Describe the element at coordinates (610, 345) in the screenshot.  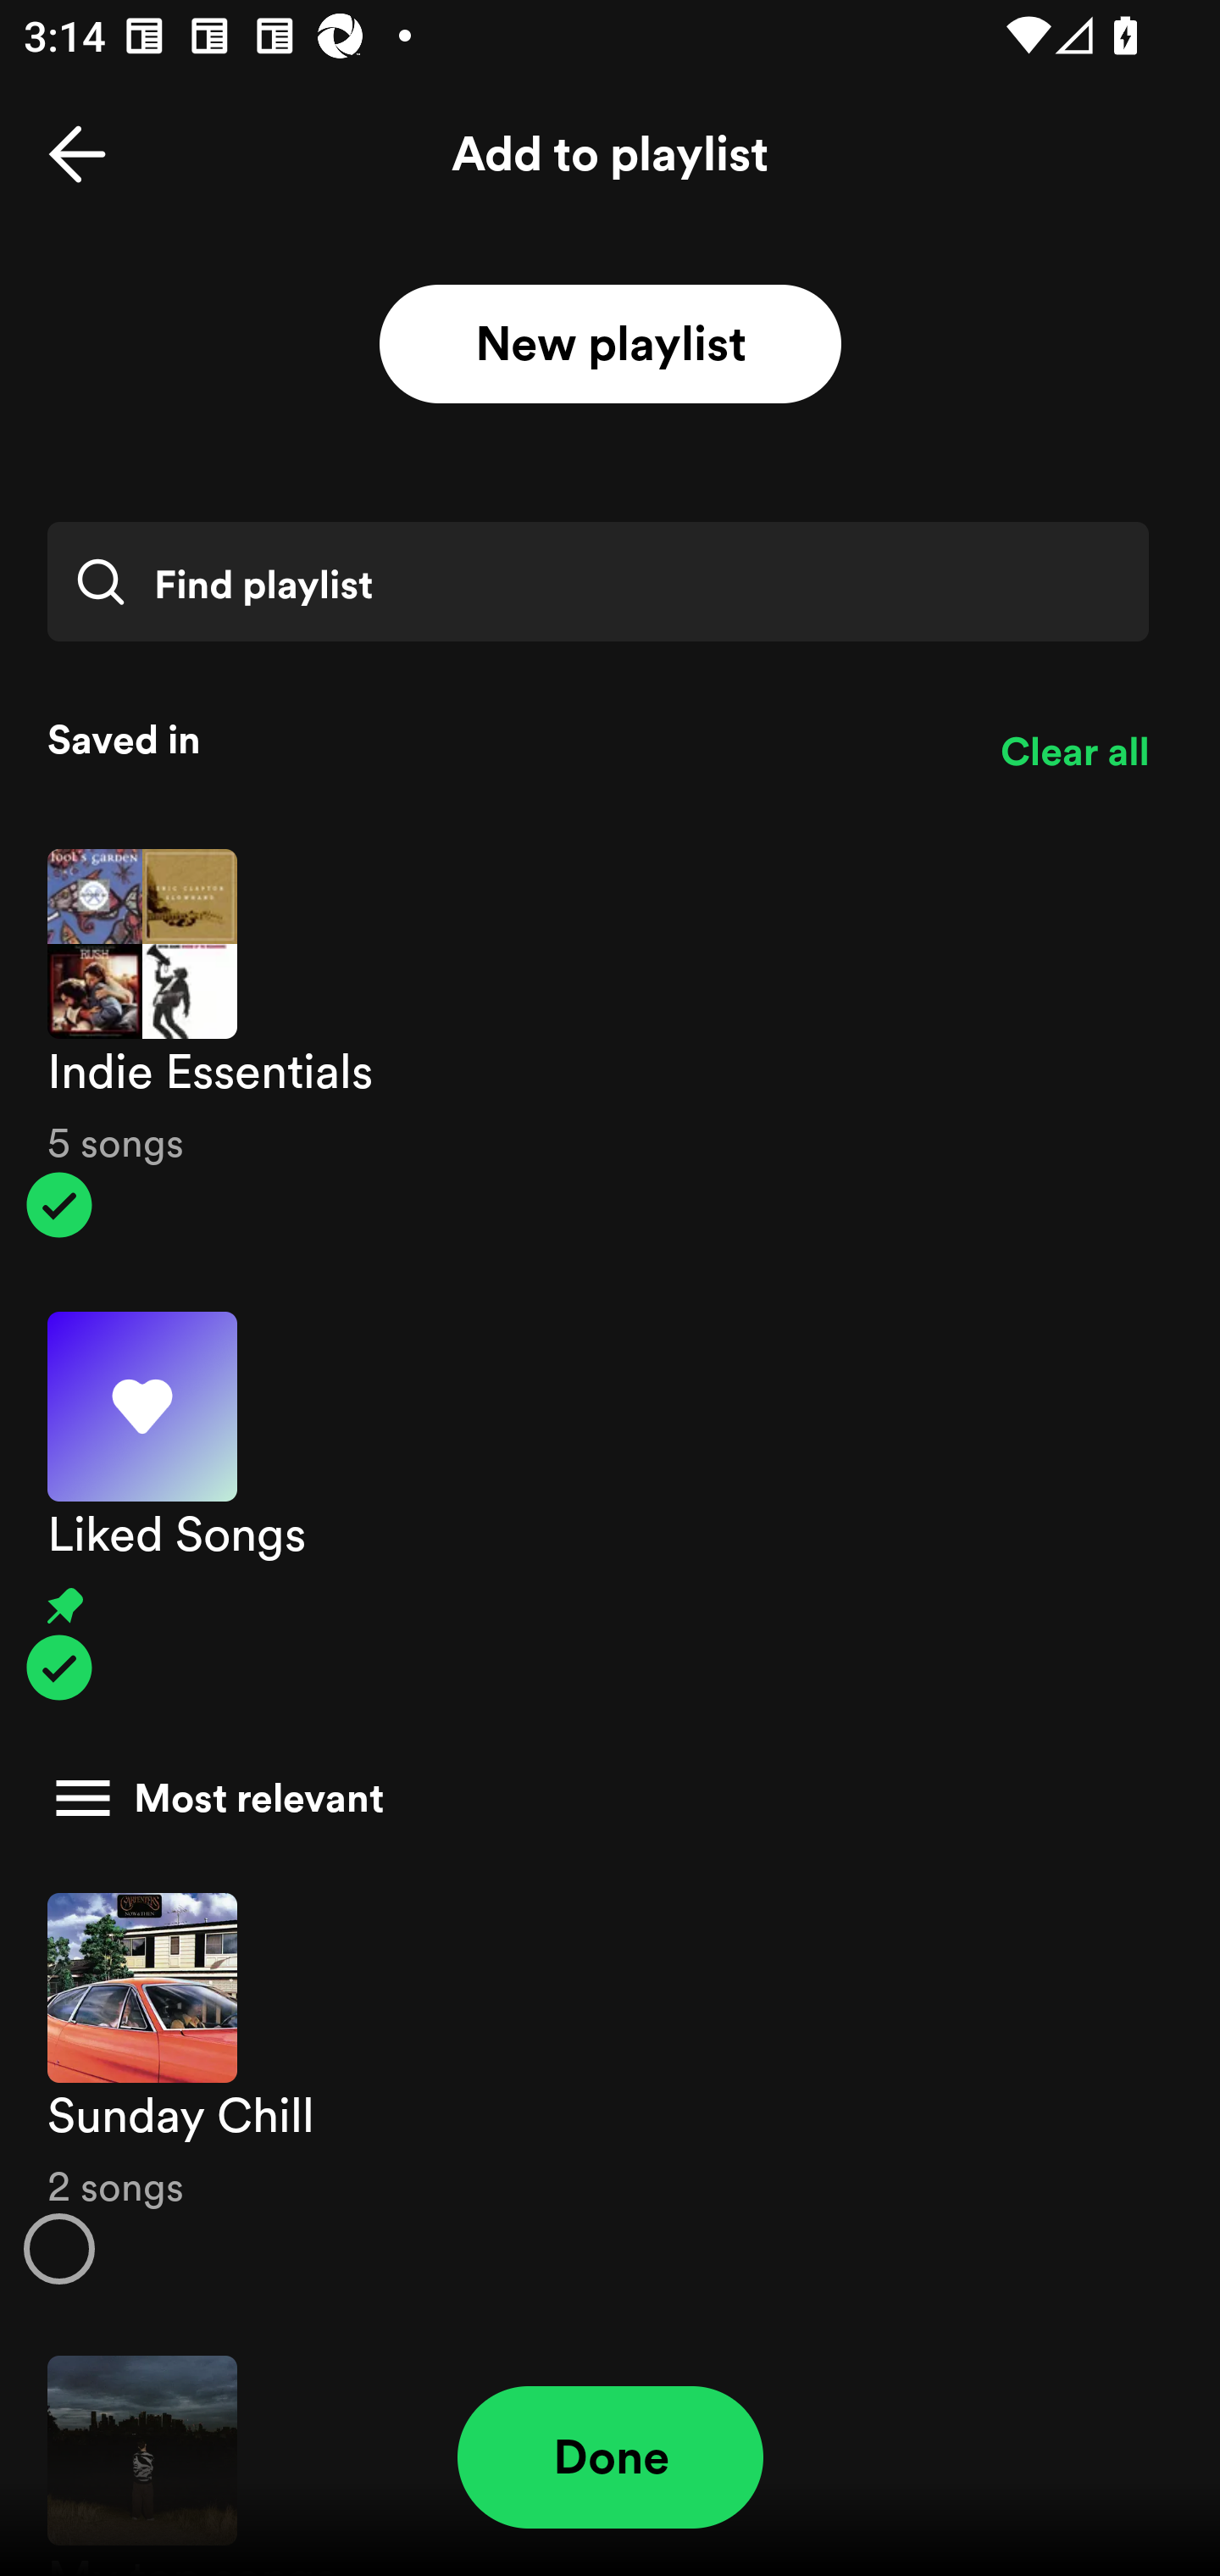
I see `New playlist` at that location.